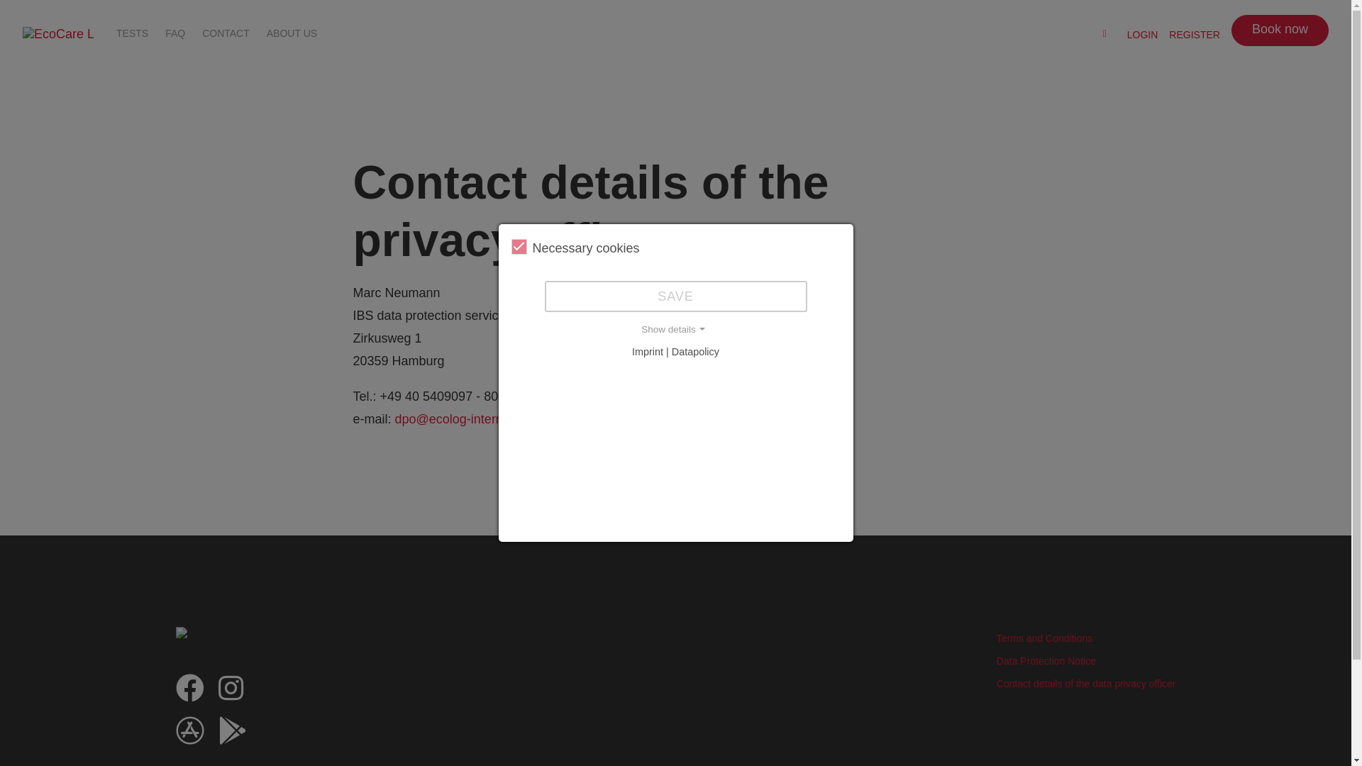  Describe the element at coordinates (675, 330) in the screenshot. I see `Show details` at that location.